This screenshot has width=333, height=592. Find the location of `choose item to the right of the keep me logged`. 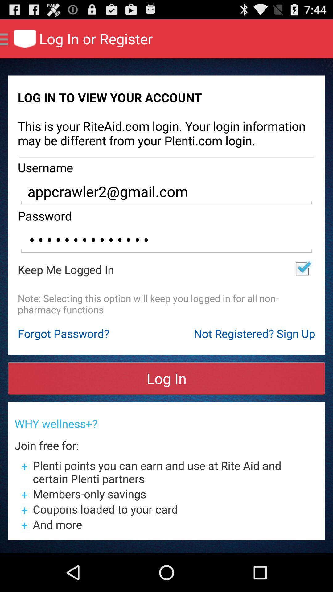

choose item to the right of the keep me logged is located at coordinates (302, 269).